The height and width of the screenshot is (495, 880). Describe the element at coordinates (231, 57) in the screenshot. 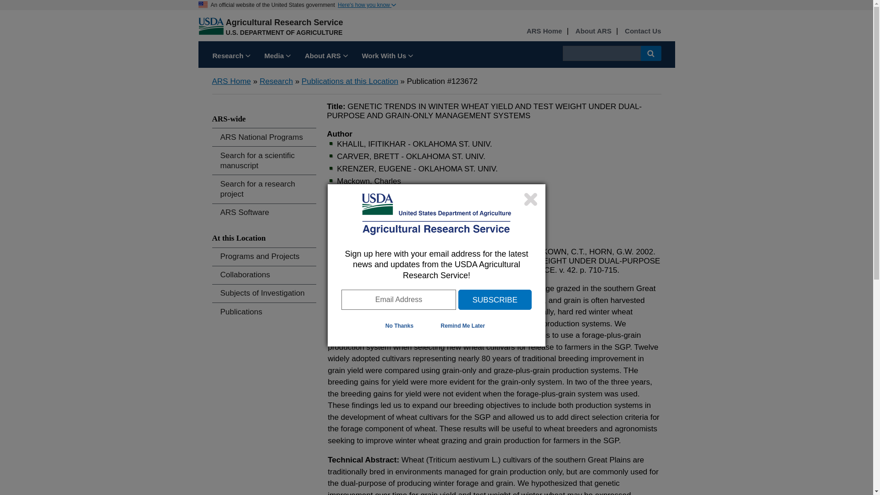

I see `Research` at that location.